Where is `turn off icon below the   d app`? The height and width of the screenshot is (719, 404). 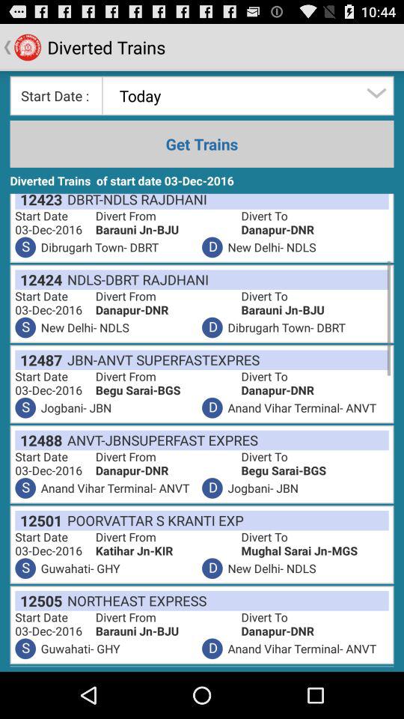 turn off icon below the   d app is located at coordinates (160, 440).